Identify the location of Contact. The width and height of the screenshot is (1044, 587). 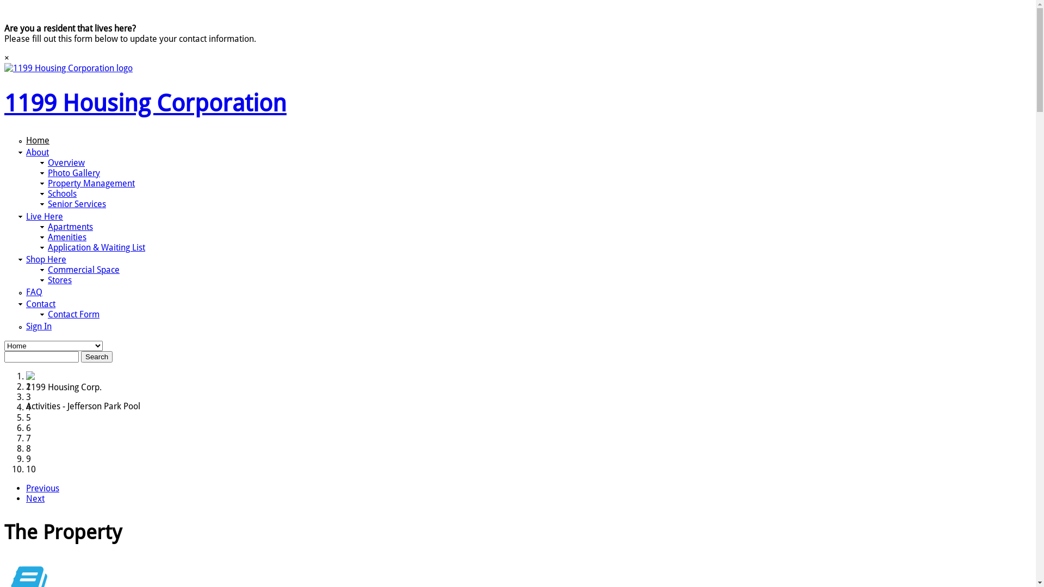
(41, 304).